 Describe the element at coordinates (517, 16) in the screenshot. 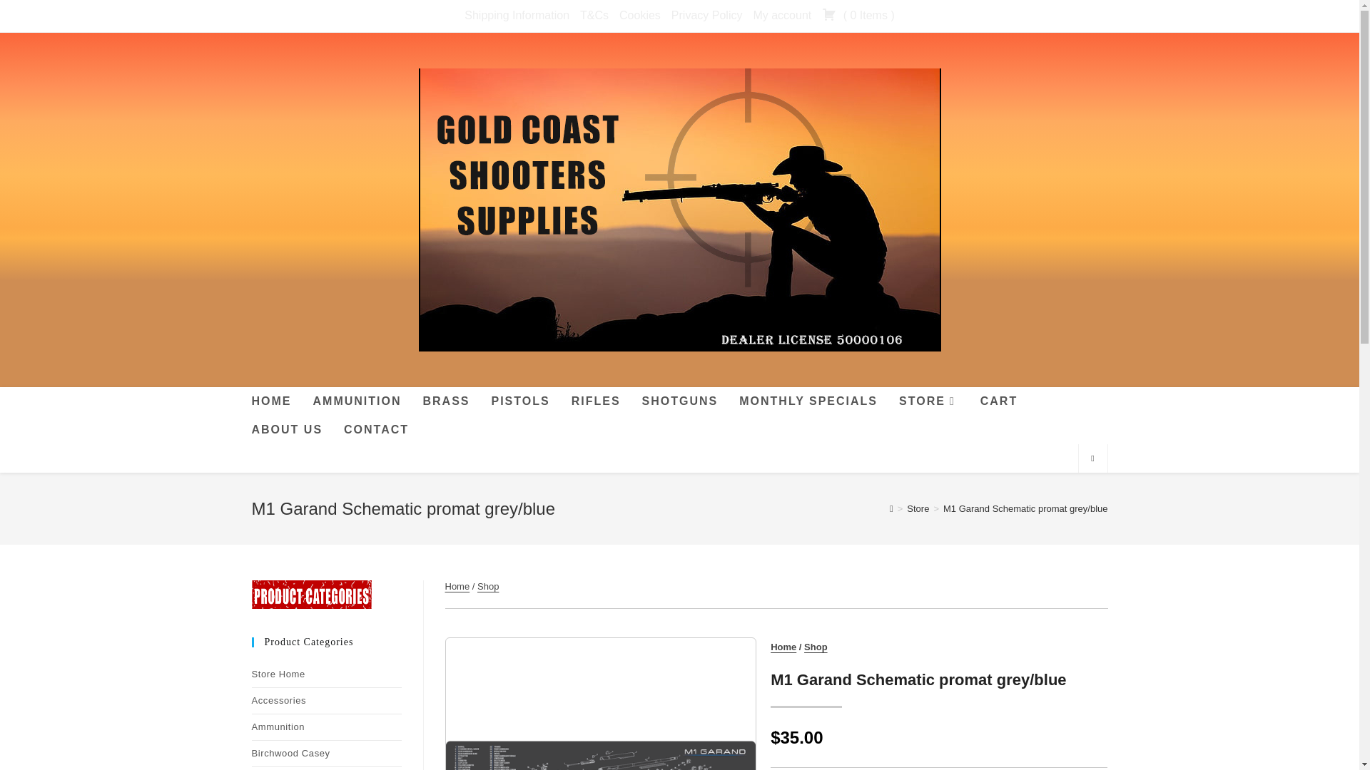

I see `Shipping Information` at that location.